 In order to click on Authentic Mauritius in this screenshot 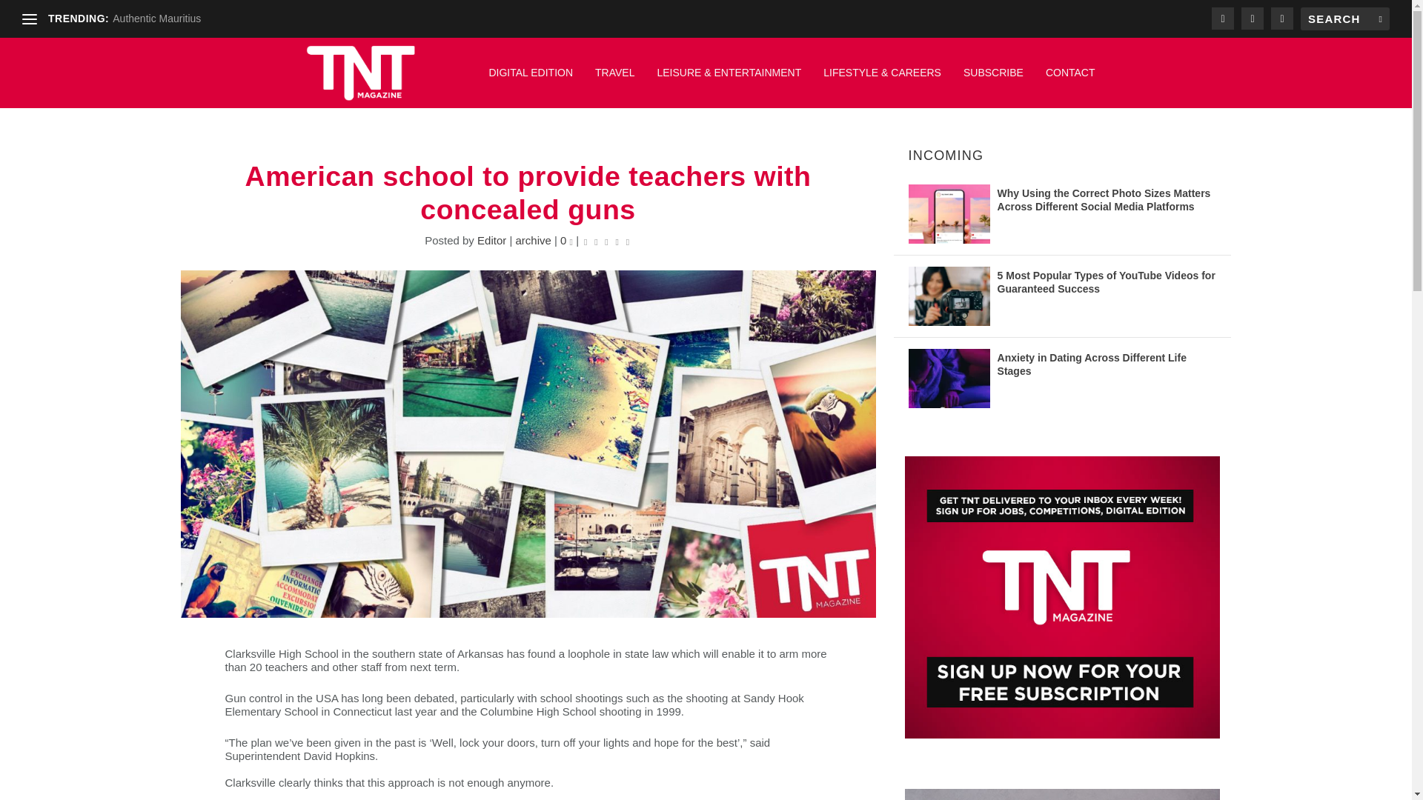, I will do `click(156, 19)`.